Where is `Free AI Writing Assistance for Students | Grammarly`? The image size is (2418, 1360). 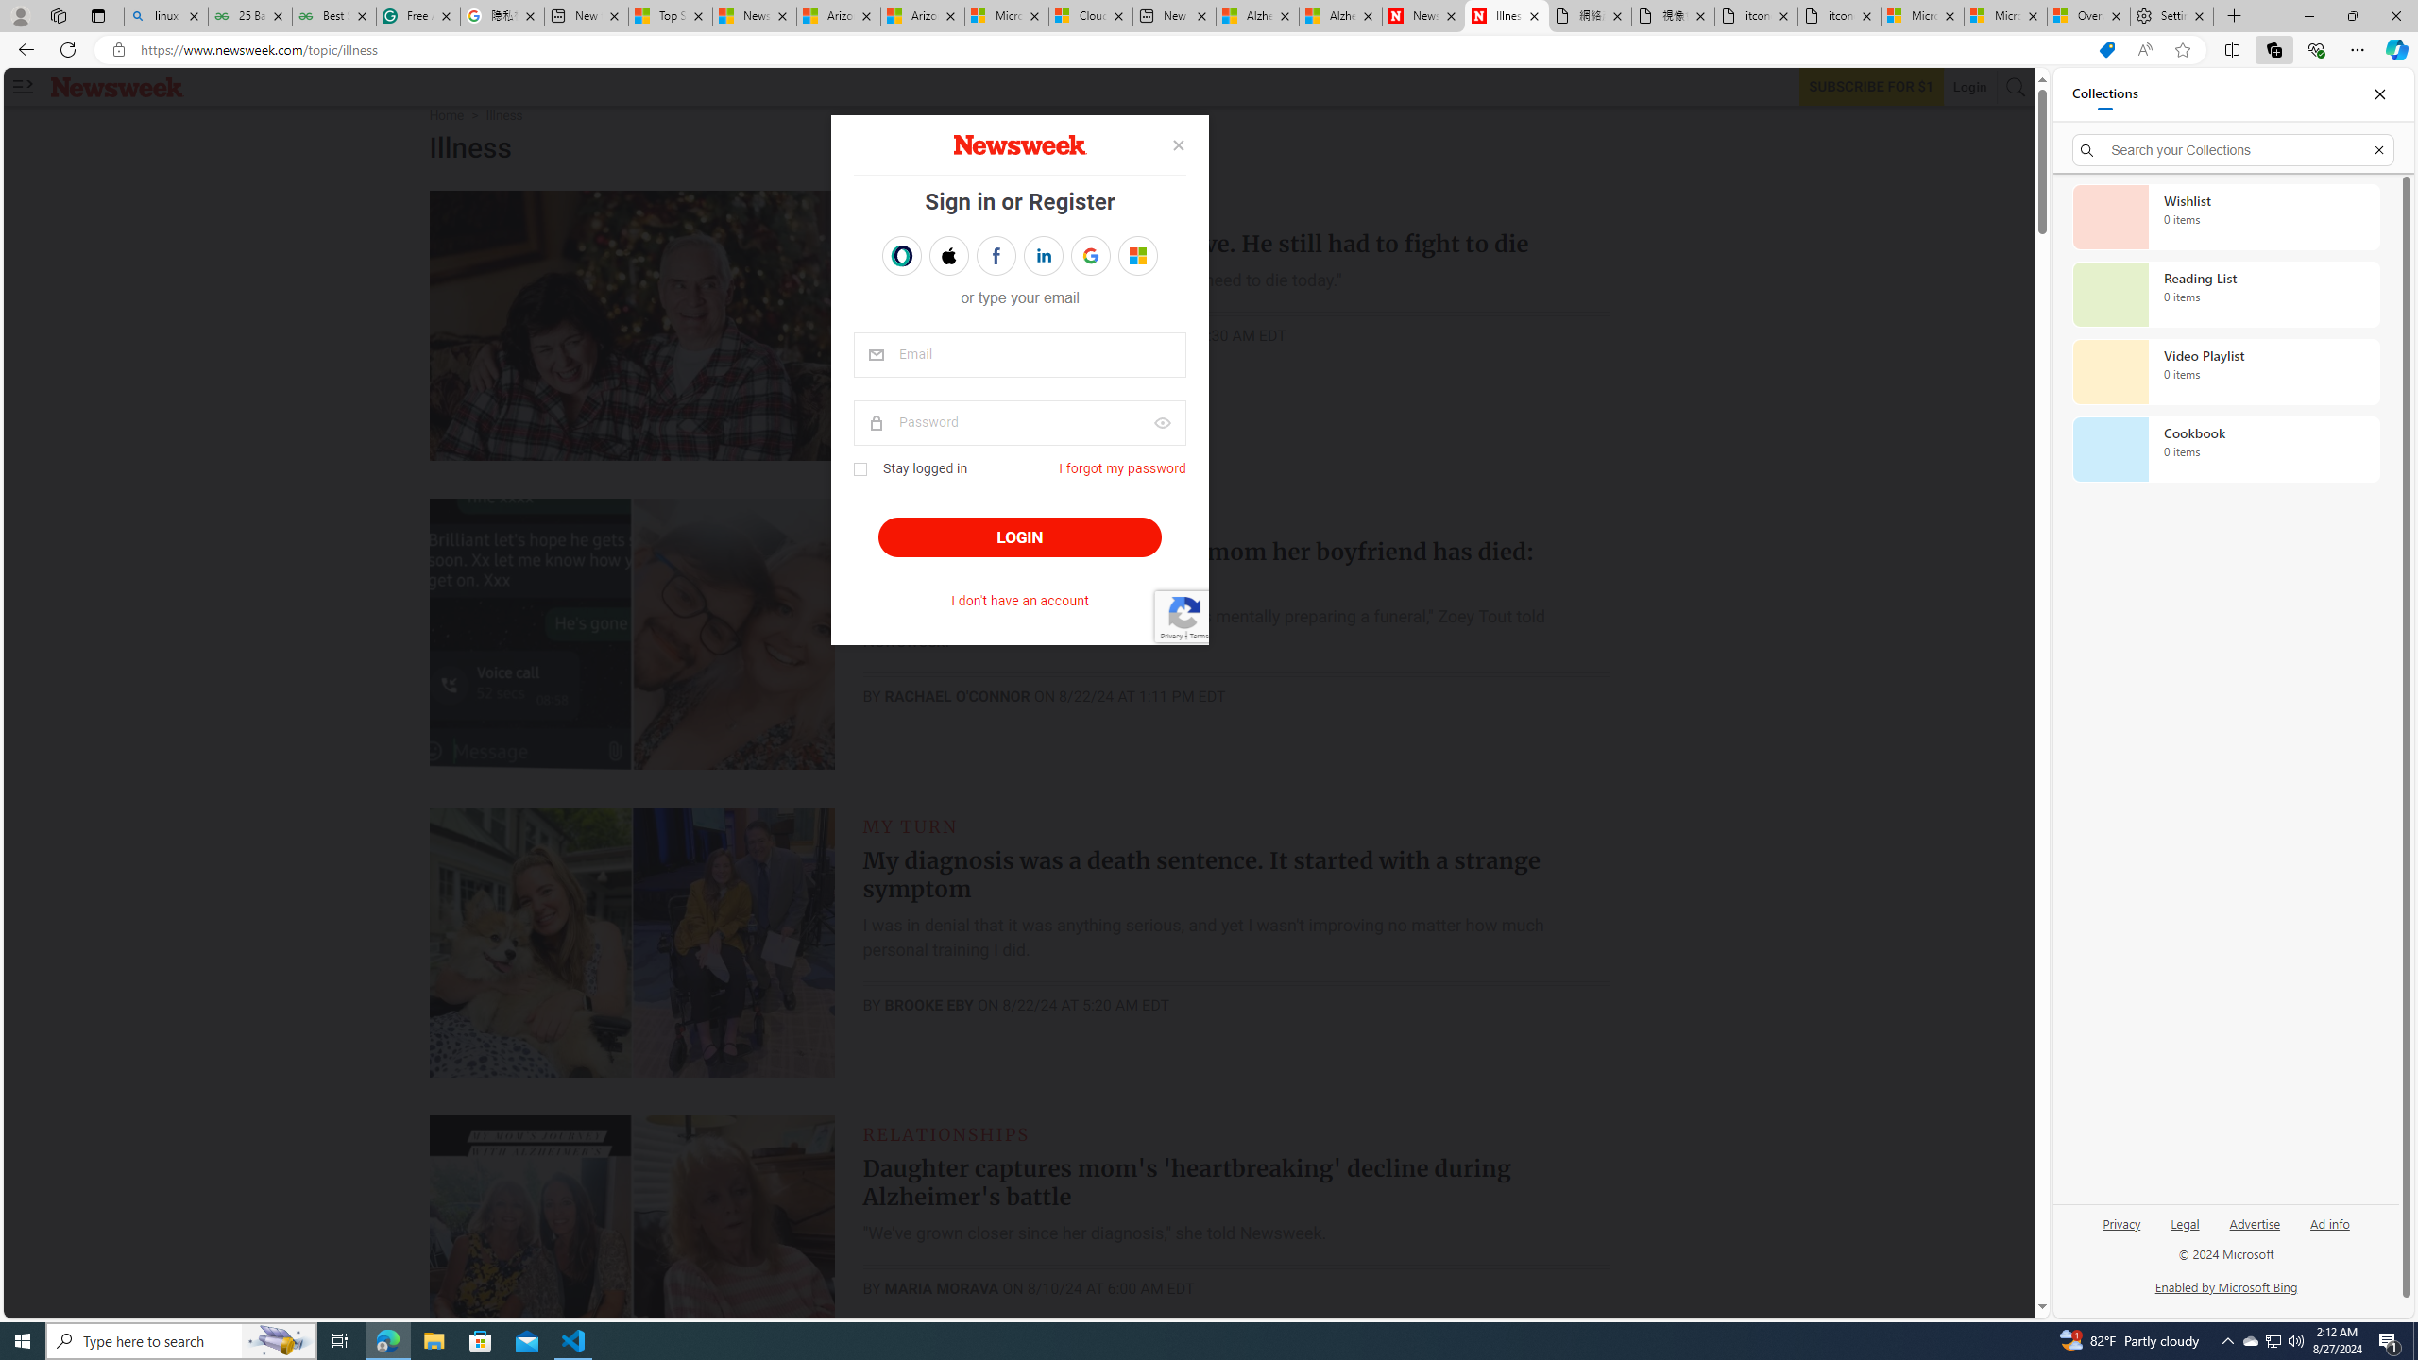 Free AI Writing Assistance for Students | Grammarly is located at coordinates (417, 16).